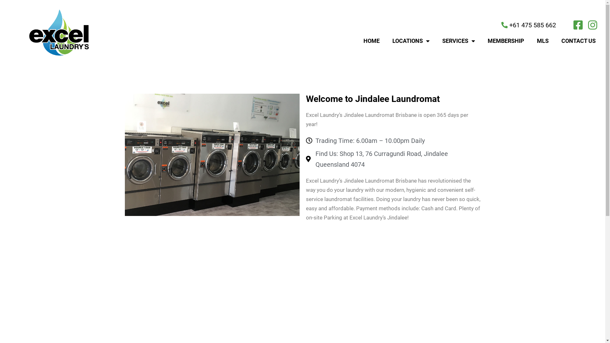 The width and height of the screenshot is (610, 343). I want to click on +61 475 585 662, so click(371, 25).